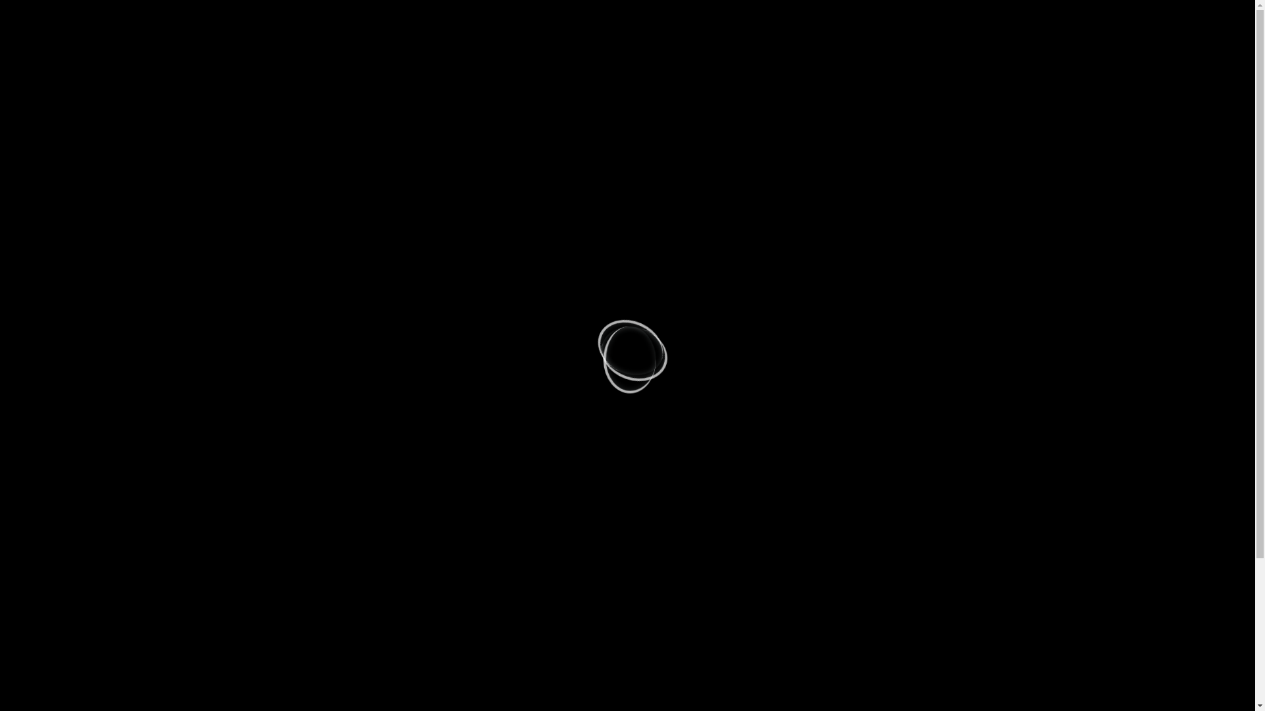 The image size is (1265, 711). I want to click on Decorating Cakes, so click(472, 66).